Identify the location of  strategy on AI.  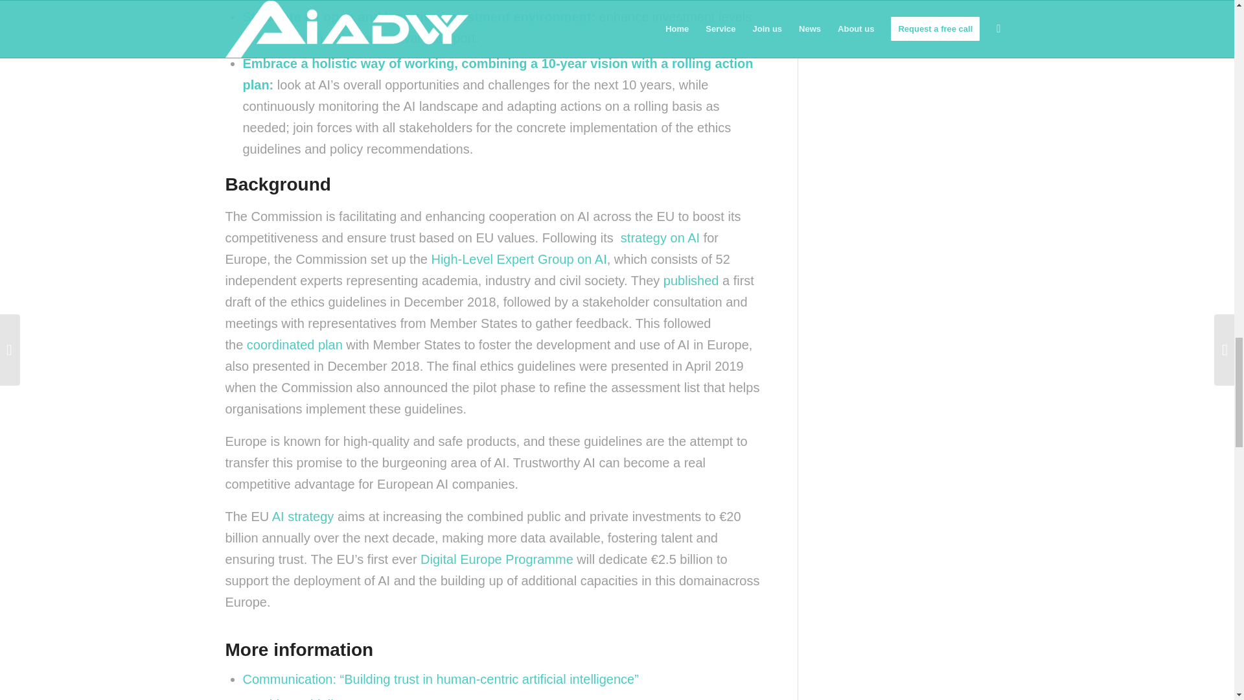
(658, 238).